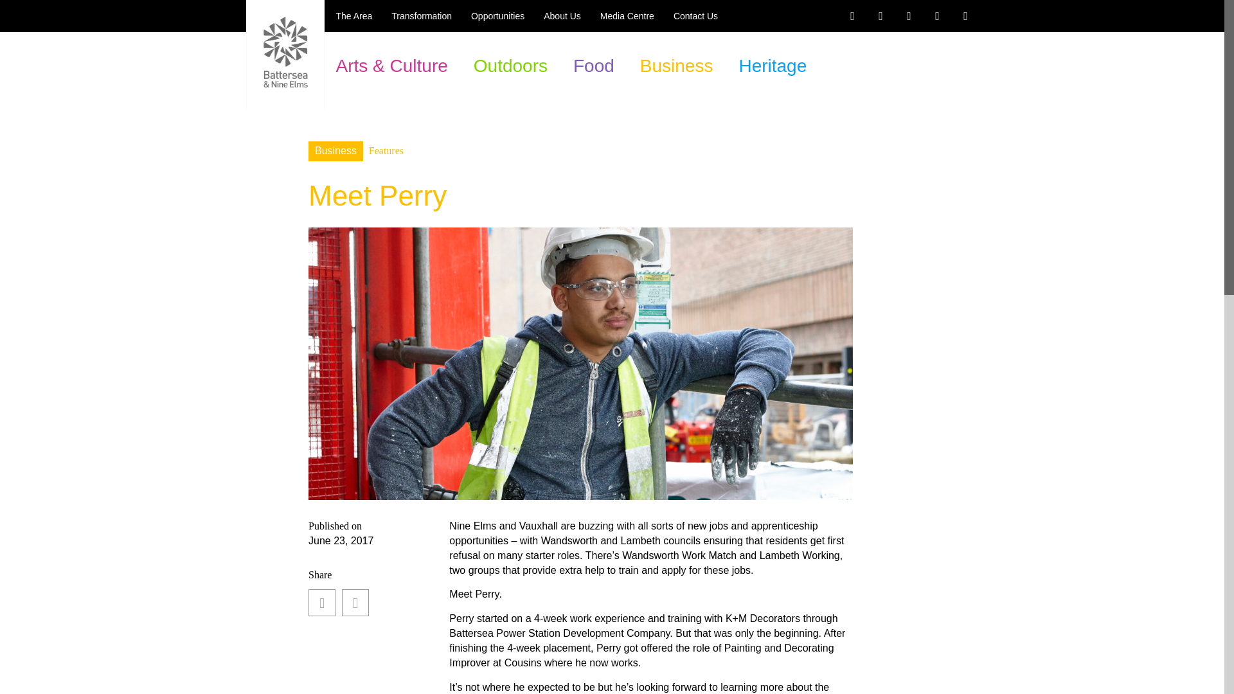  I want to click on The Area, so click(353, 15).